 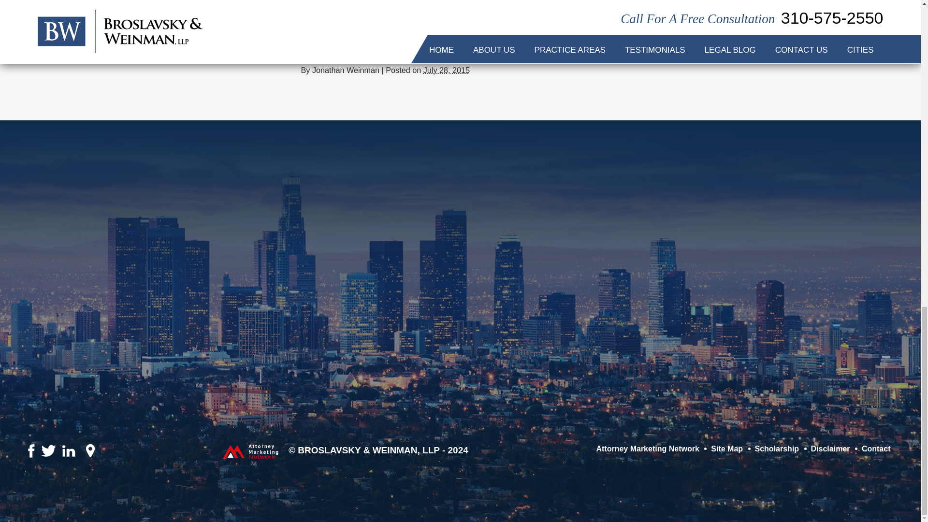 I want to click on Facebook, so click(x=53, y=458).